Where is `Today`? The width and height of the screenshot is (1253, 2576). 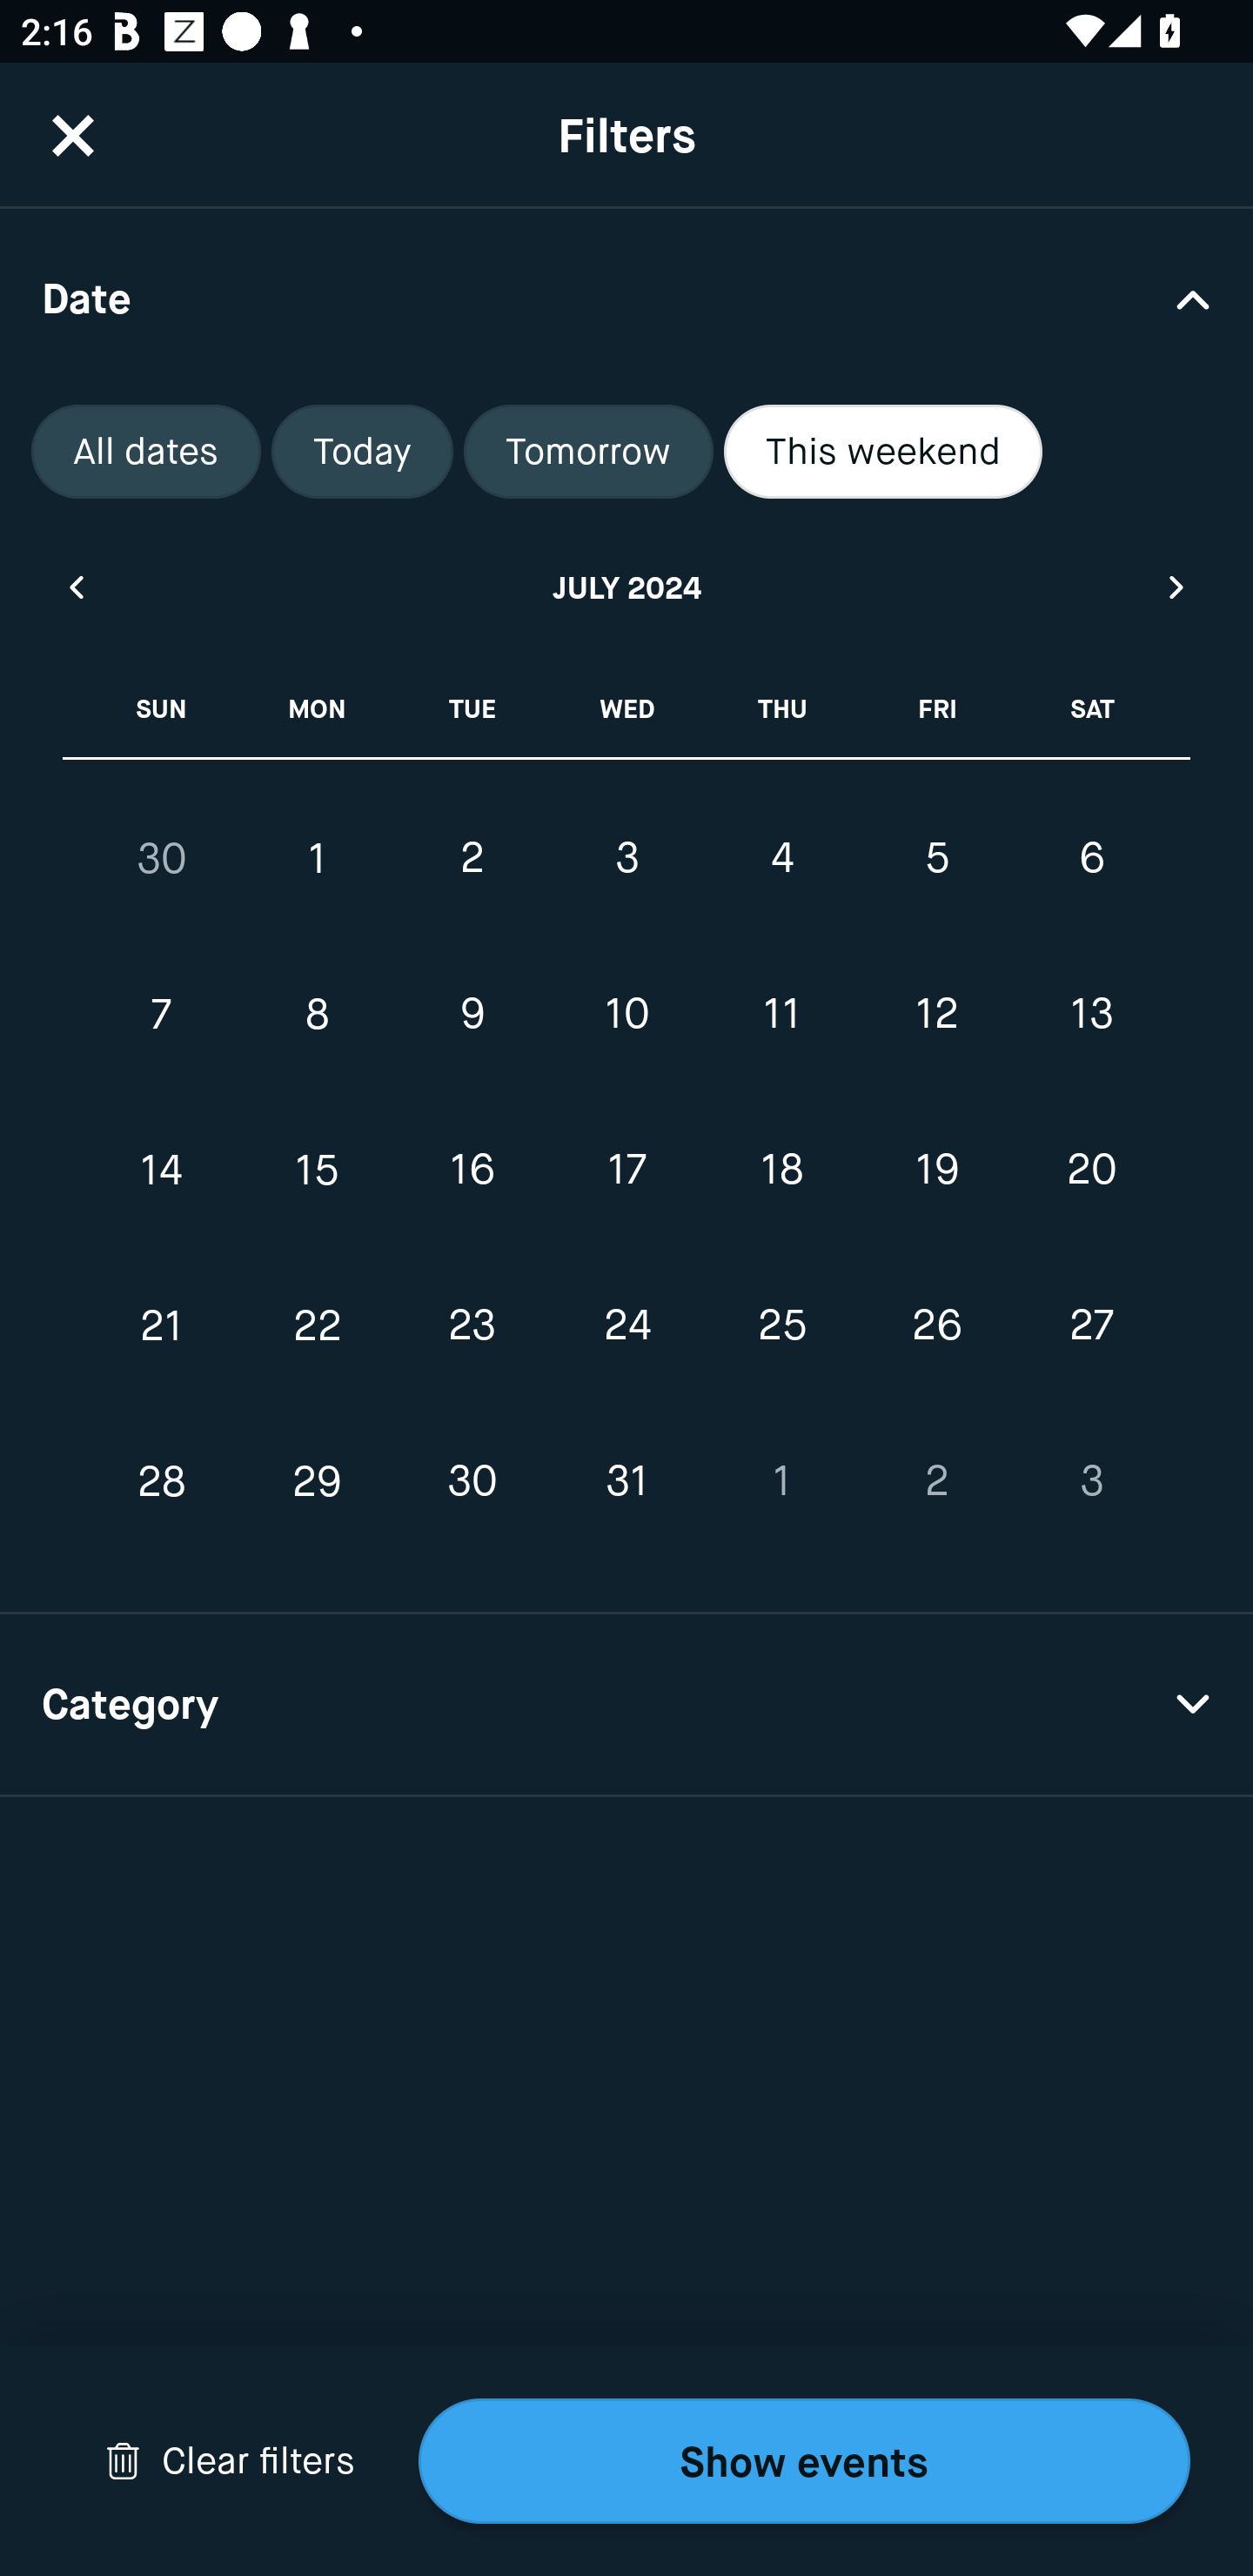
Today is located at coordinates (362, 452).